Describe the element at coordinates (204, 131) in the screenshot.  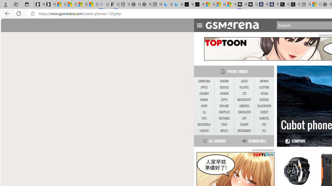
I see `LENOVO` at that location.